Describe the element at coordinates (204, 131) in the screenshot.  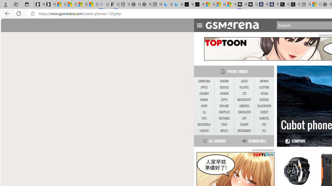
I see `LENOVO` at that location.